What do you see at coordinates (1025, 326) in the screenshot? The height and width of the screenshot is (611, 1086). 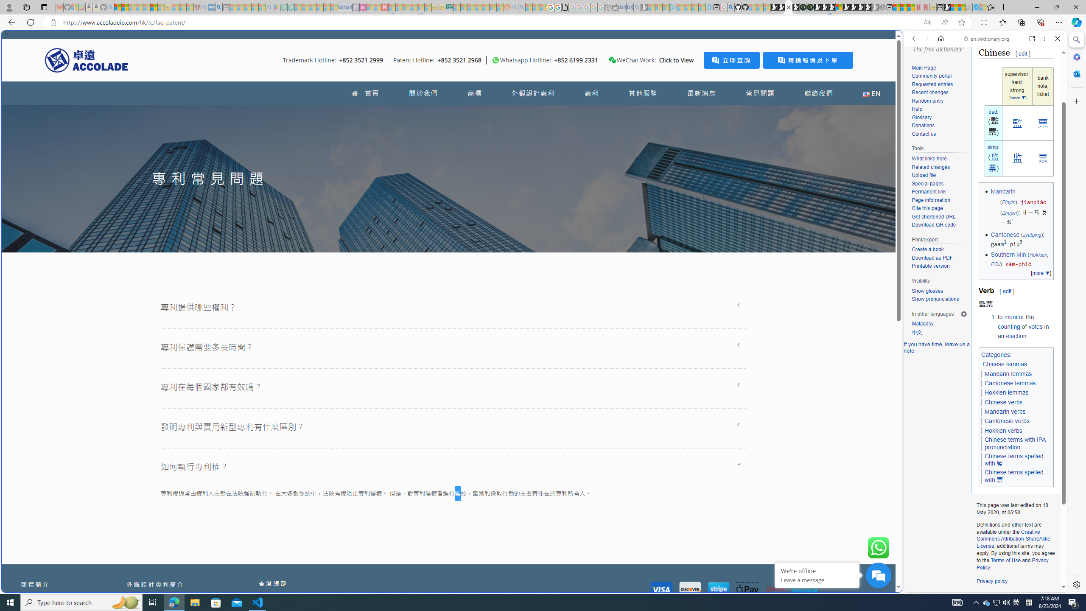 I see `to monitor the counting of votes in an election` at bounding box center [1025, 326].